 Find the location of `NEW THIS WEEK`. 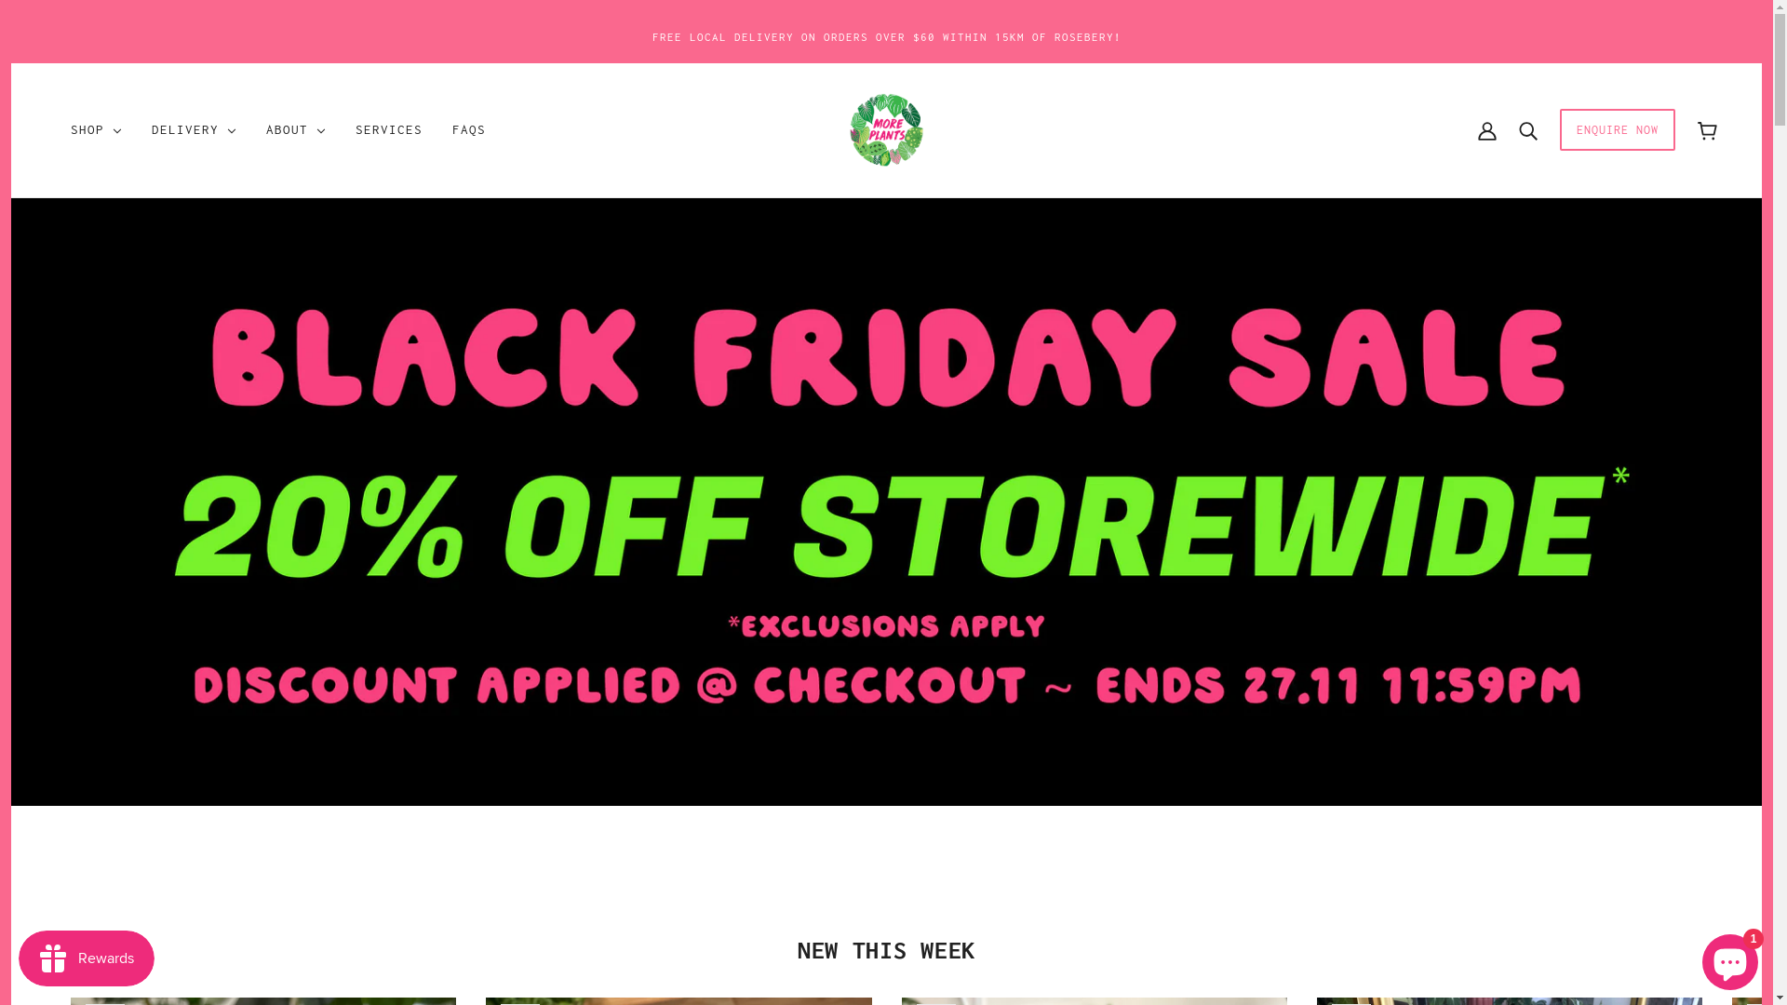

NEW THIS WEEK is located at coordinates (886, 949).